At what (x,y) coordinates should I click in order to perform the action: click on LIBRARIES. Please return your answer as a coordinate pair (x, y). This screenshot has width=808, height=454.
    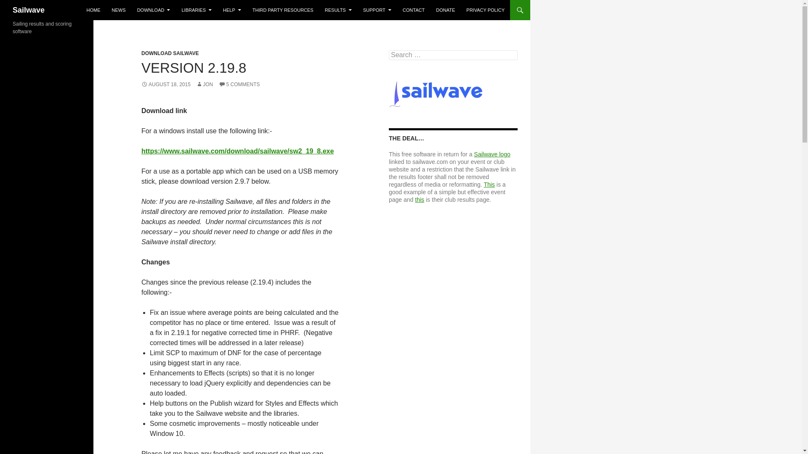
    Looking at the image, I should click on (197, 10).